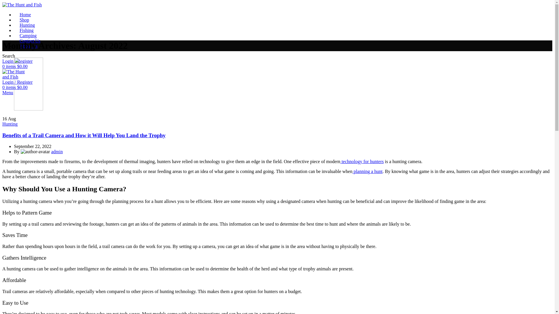 This screenshot has height=314, width=559. I want to click on My account, so click(17, 61).